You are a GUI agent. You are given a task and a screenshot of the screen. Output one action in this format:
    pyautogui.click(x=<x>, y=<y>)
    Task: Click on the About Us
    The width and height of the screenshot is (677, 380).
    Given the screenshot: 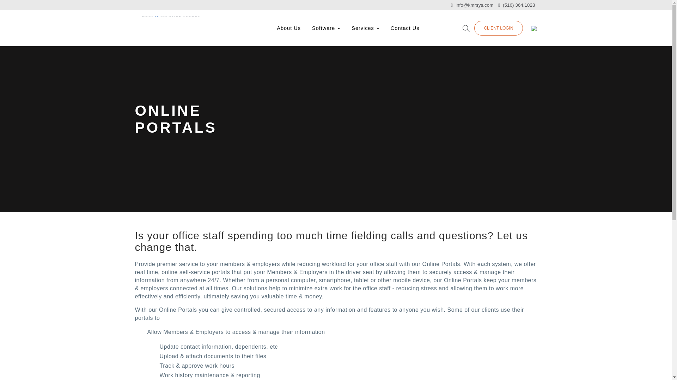 What is the action you would take?
    pyautogui.click(x=289, y=28)
    